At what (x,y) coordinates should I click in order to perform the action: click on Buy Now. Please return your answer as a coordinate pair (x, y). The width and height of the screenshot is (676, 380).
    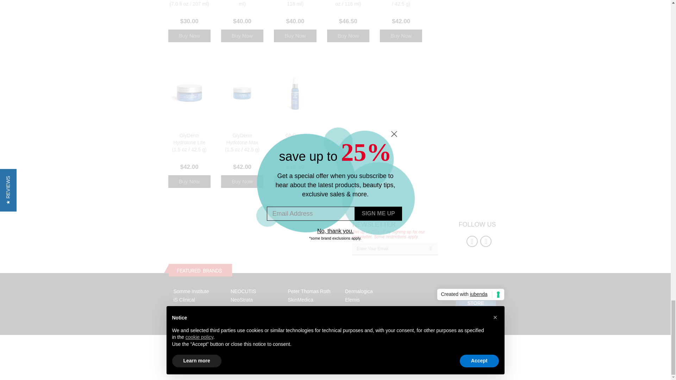
    Looking at the image, I should click on (348, 36).